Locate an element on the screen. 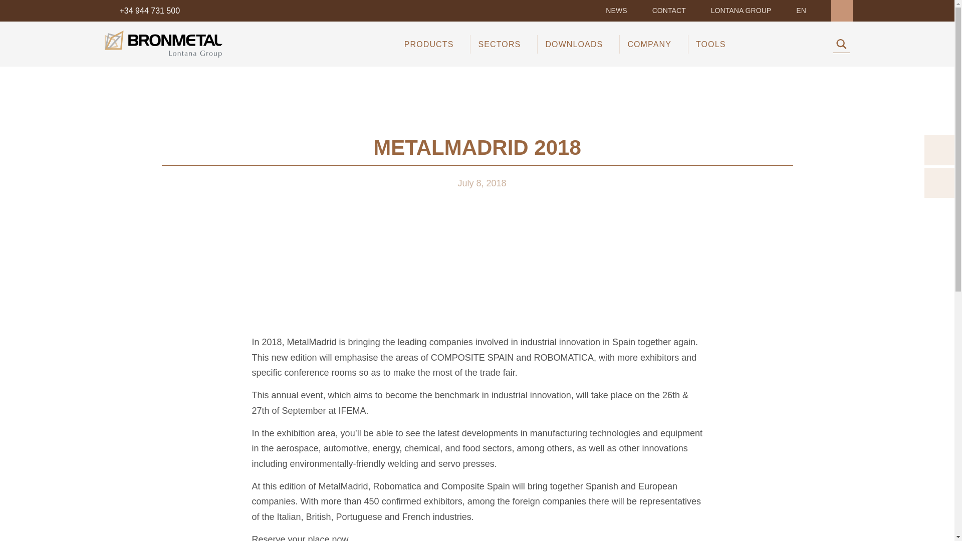  PRODUCTS is located at coordinates (429, 44).